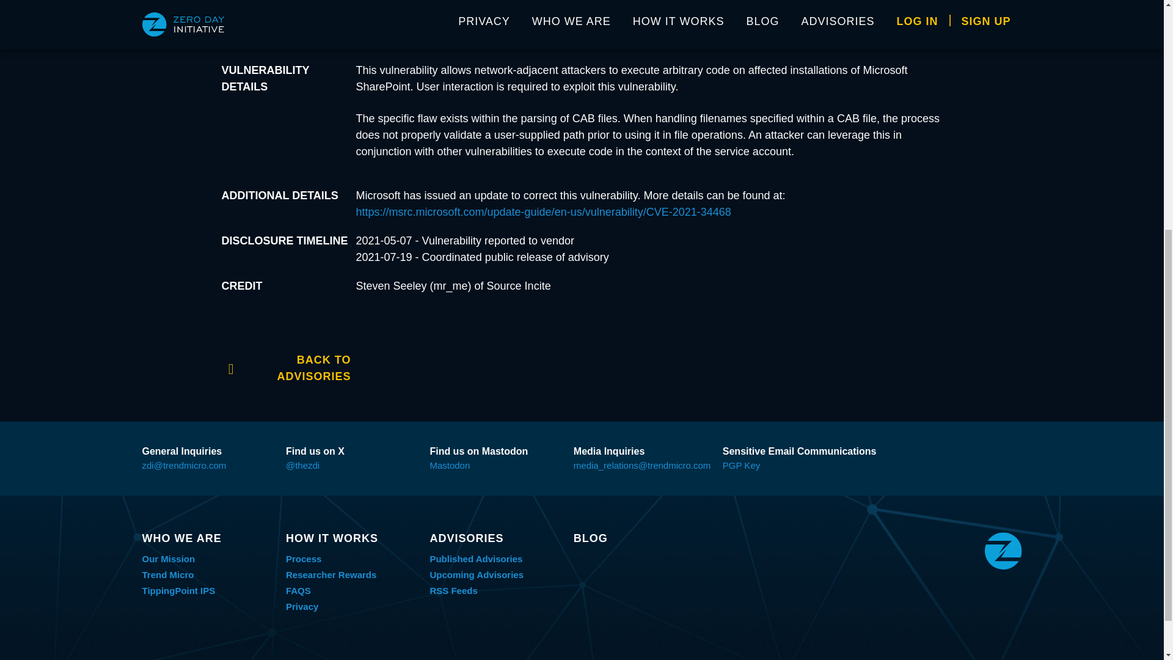 This screenshot has width=1173, height=660. Describe the element at coordinates (476, 574) in the screenshot. I see `Upcoming Advisories` at that location.